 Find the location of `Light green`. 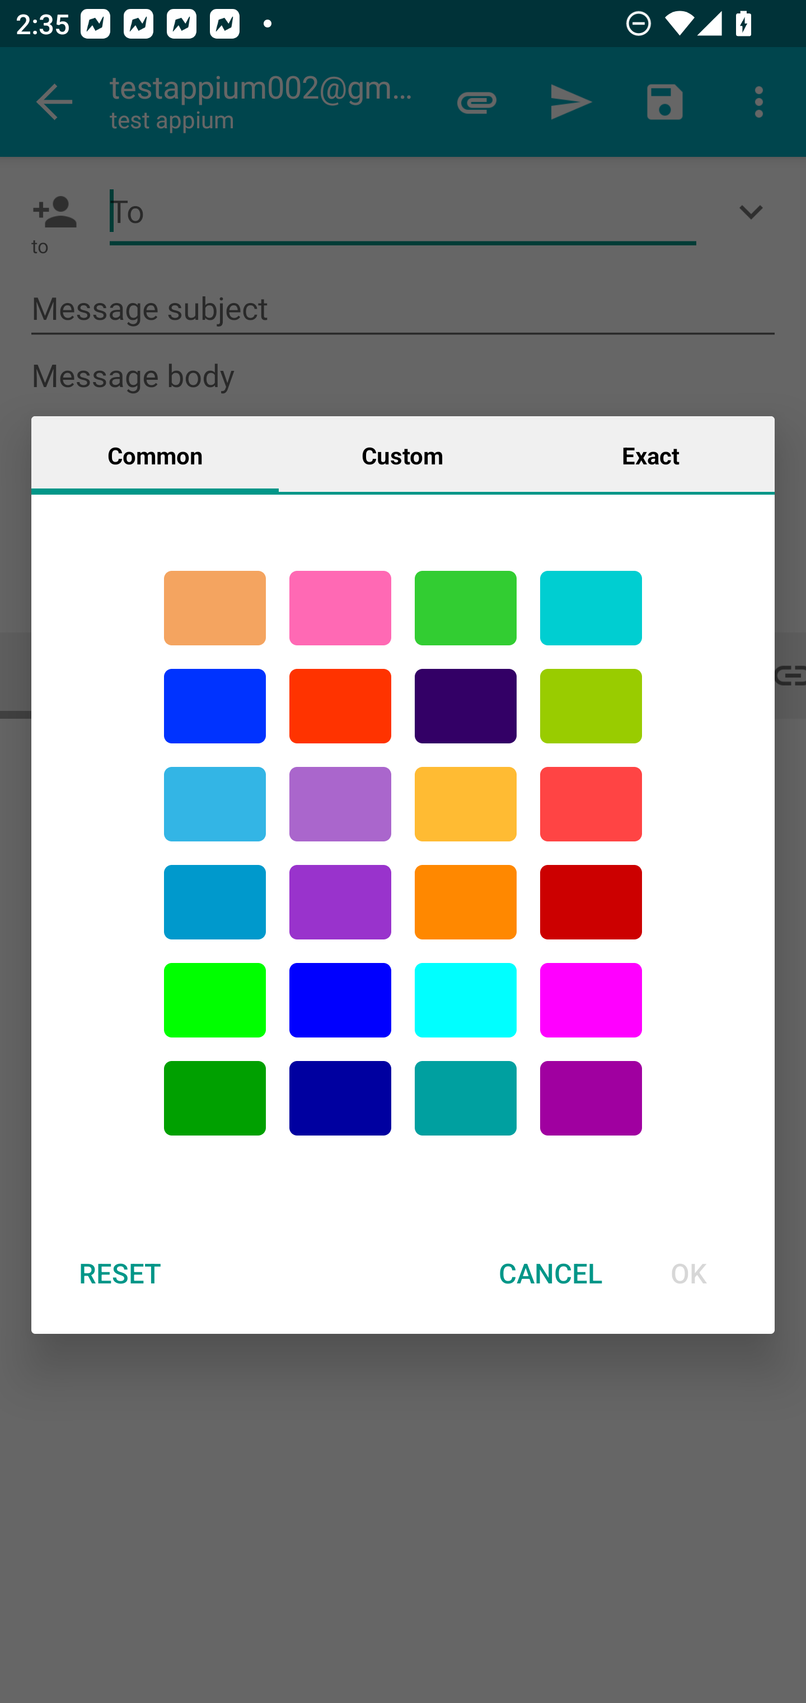

Light green is located at coordinates (591, 706).